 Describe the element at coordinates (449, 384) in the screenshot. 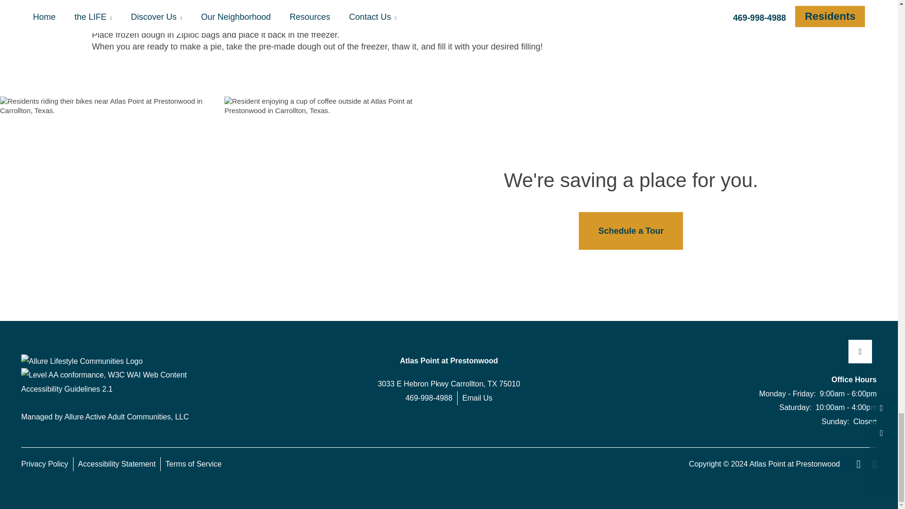

I see `3033 E Hebron Pkwy Carrollton, TX 75010` at that location.